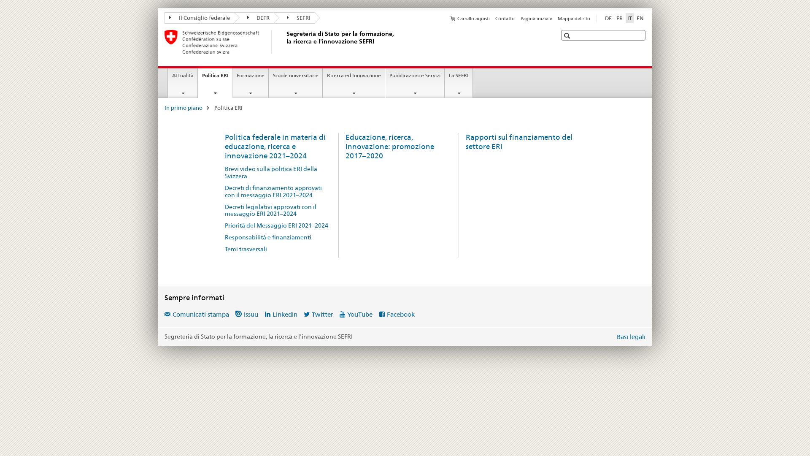 The width and height of the screenshot is (810, 456). What do you see at coordinates (470, 19) in the screenshot?
I see `Carrello aquisti` at bounding box center [470, 19].